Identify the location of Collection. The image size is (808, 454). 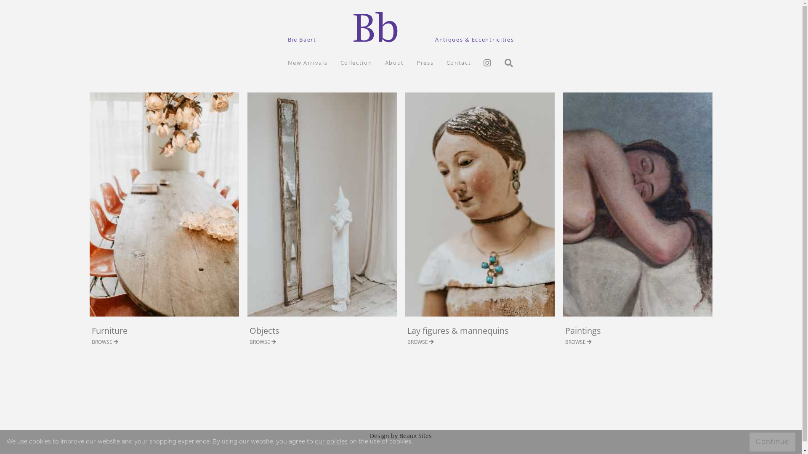
(356, 63).